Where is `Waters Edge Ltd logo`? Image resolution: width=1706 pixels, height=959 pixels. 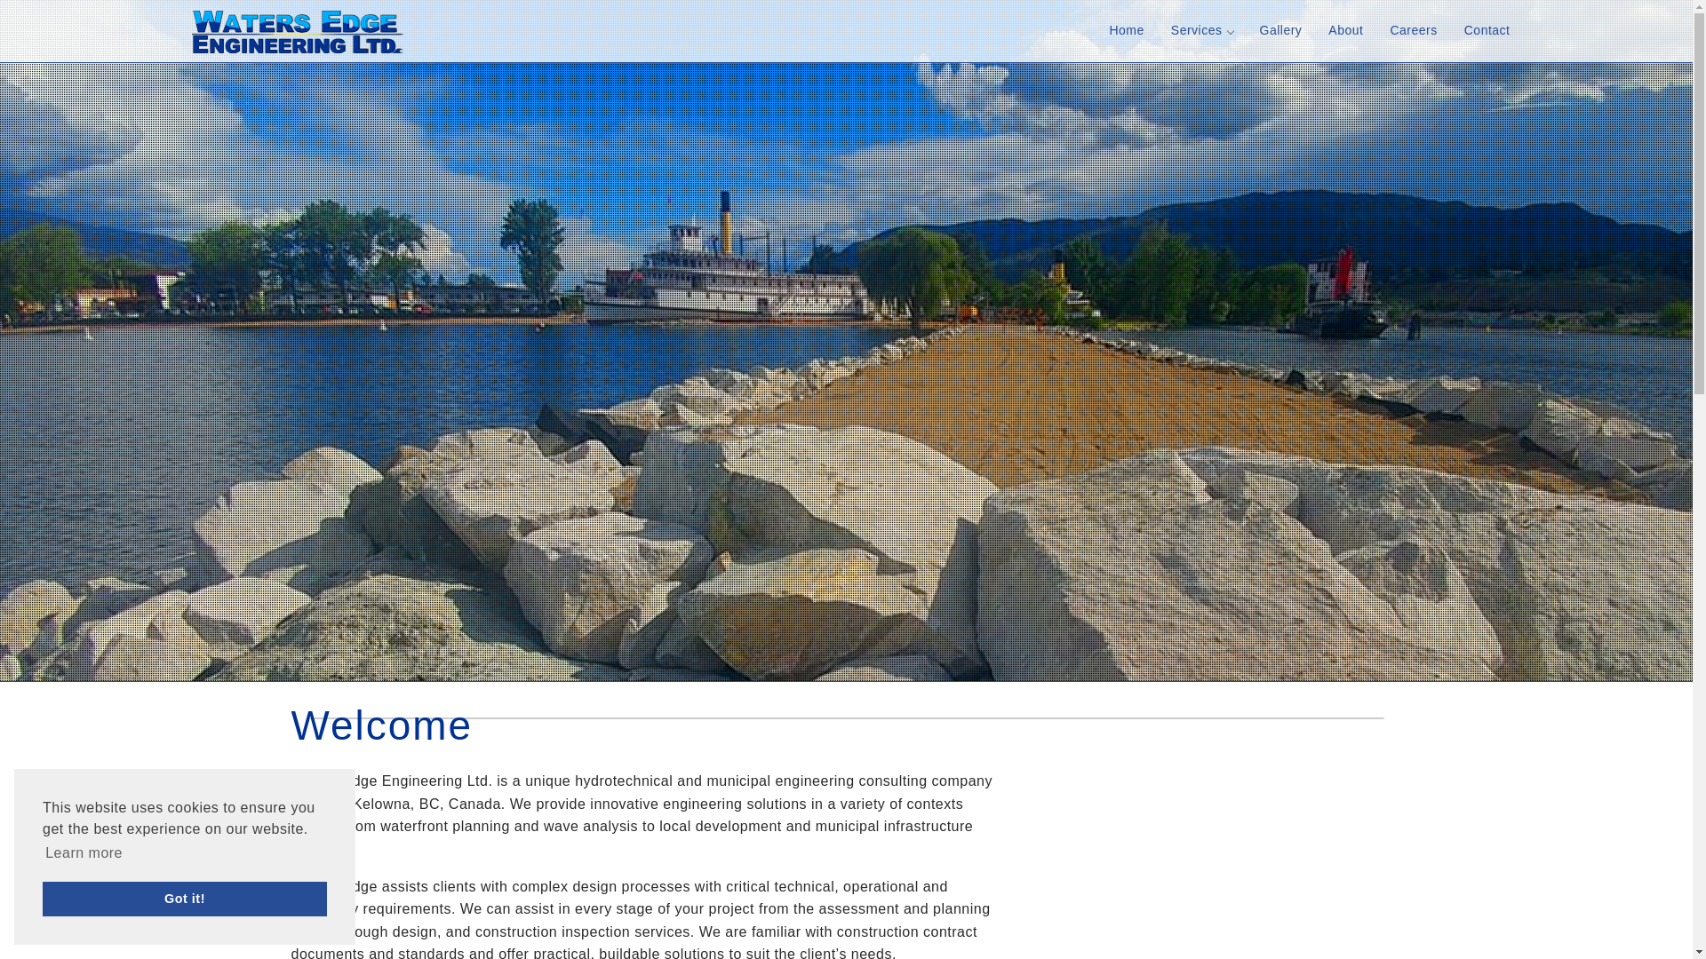
Waters Edge Ltd logo is located at coordinates (297, 32).